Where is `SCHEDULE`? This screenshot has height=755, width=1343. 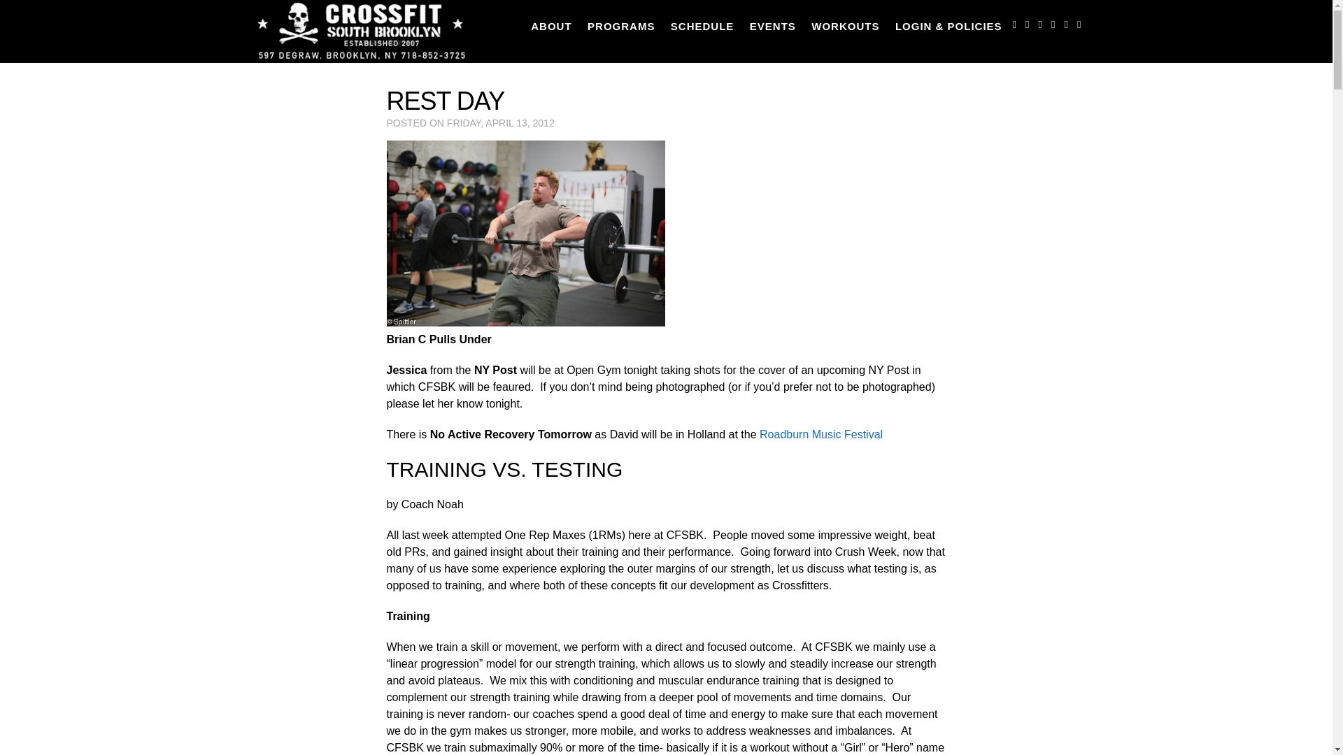 SCHEDULE is located at coordinates (702, 26).